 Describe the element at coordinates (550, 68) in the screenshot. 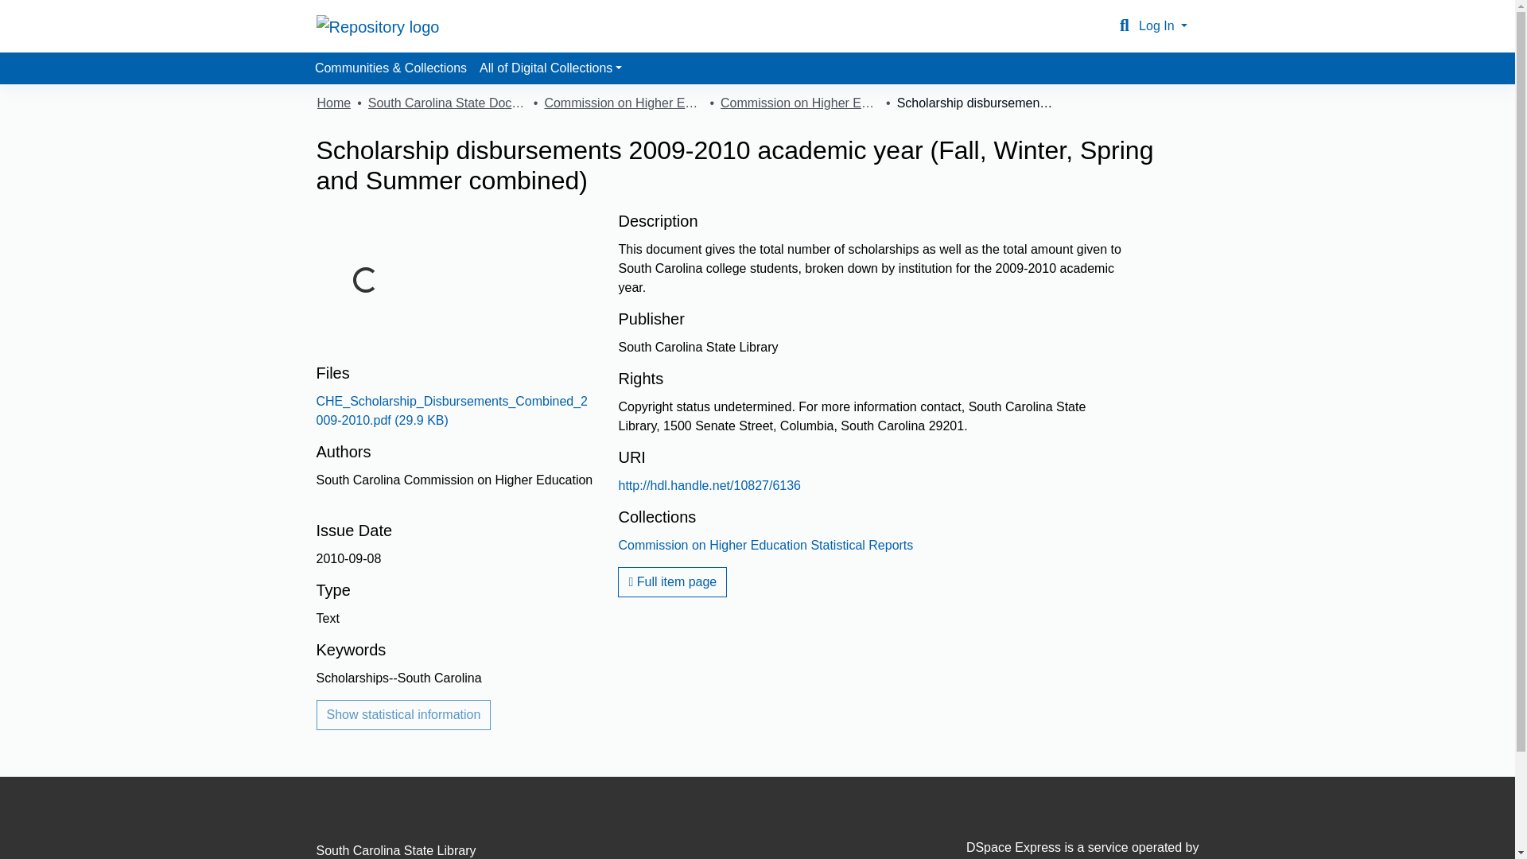

I see `All of Digital Collections` at that location.